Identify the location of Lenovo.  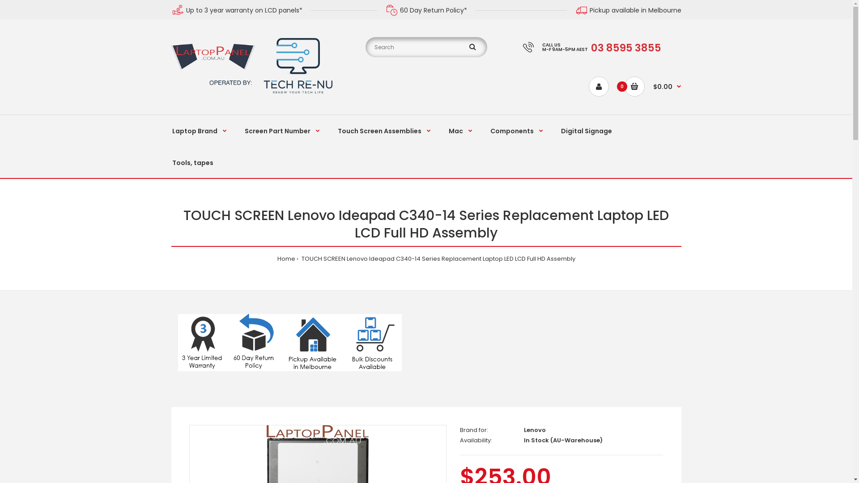
(535, 430).